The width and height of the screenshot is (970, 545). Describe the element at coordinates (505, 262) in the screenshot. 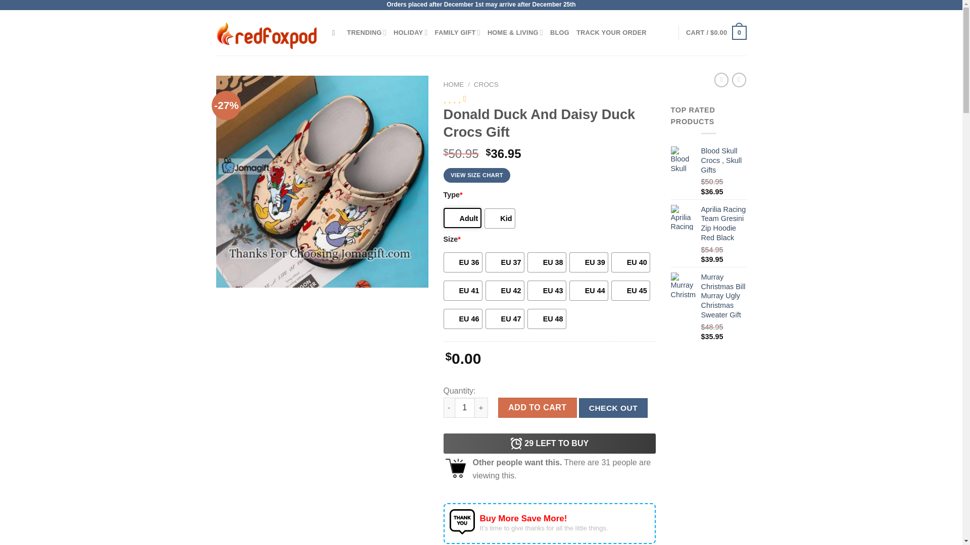

I see `EU 37` at that location.